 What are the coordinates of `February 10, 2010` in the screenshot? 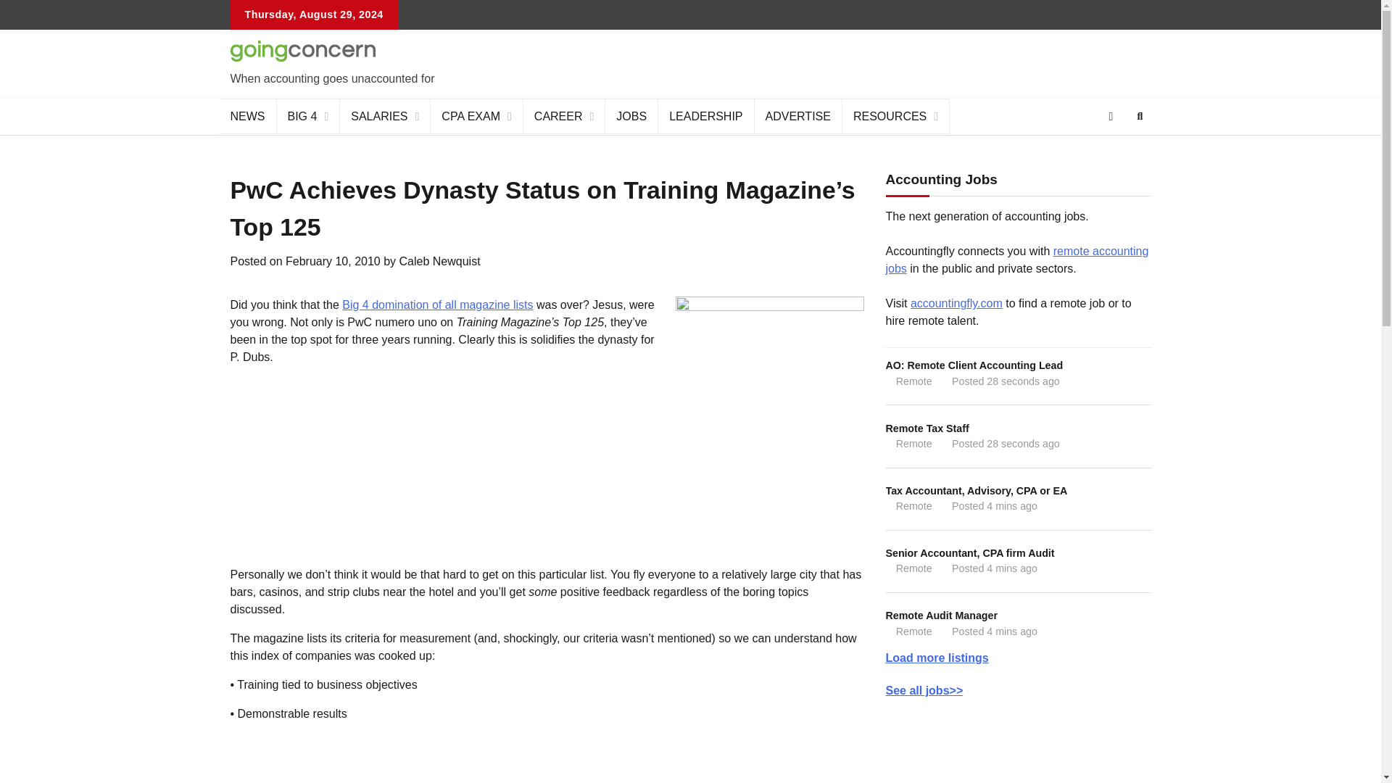 It's located at (332, 261).